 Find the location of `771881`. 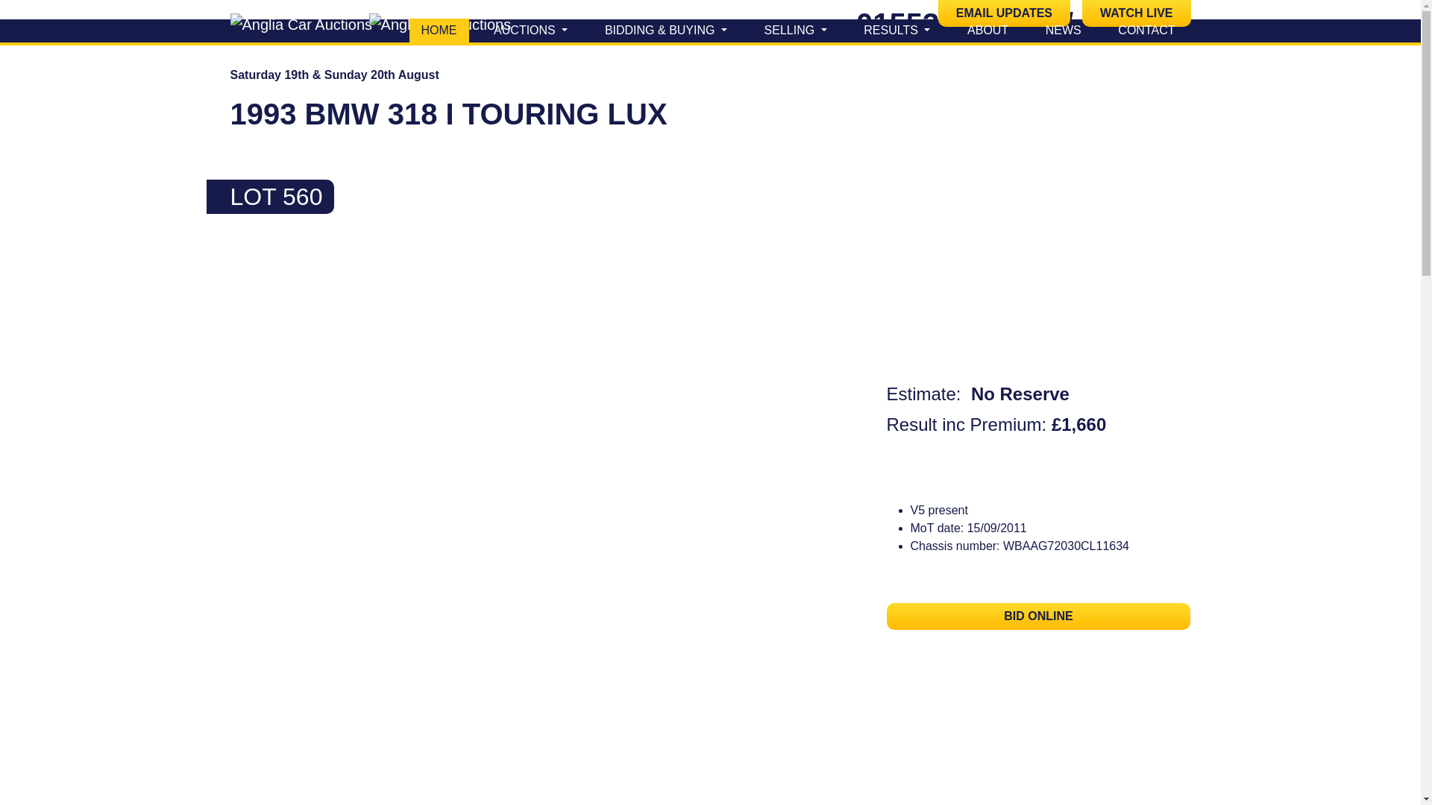

771881 is located at coordinates (1140, 24).